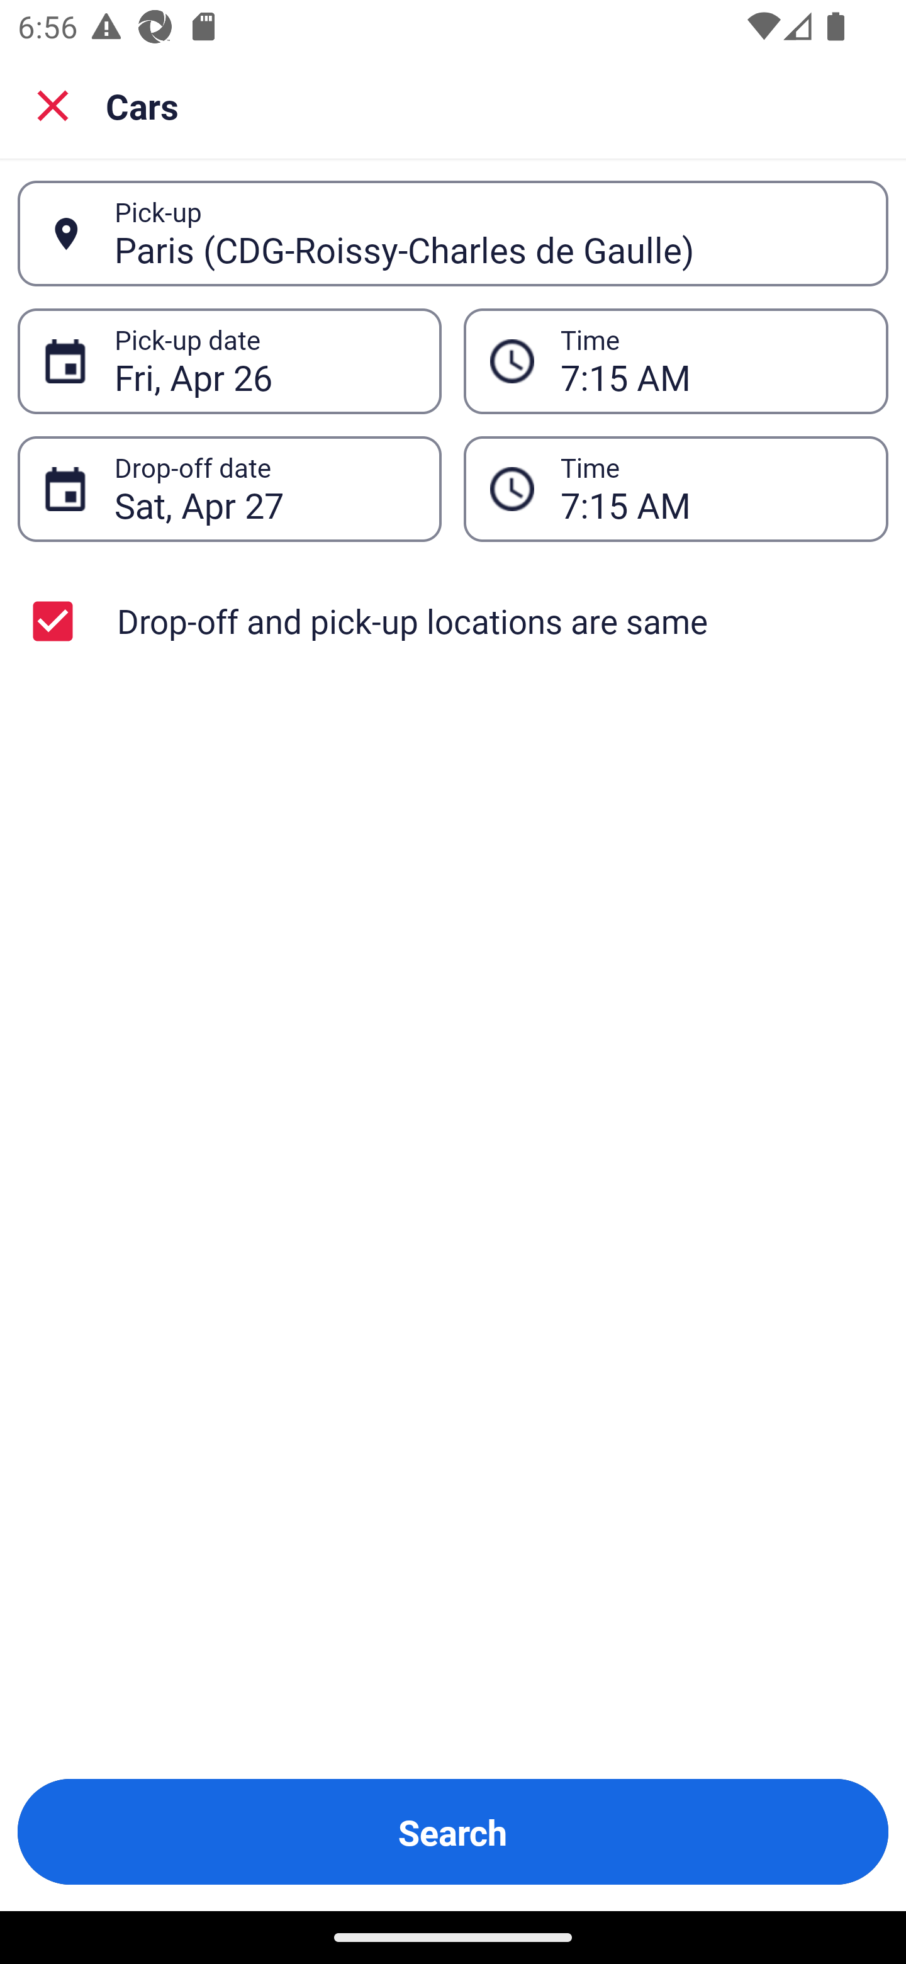  I want to click on Sat, Apr 27, so click(264, 488).